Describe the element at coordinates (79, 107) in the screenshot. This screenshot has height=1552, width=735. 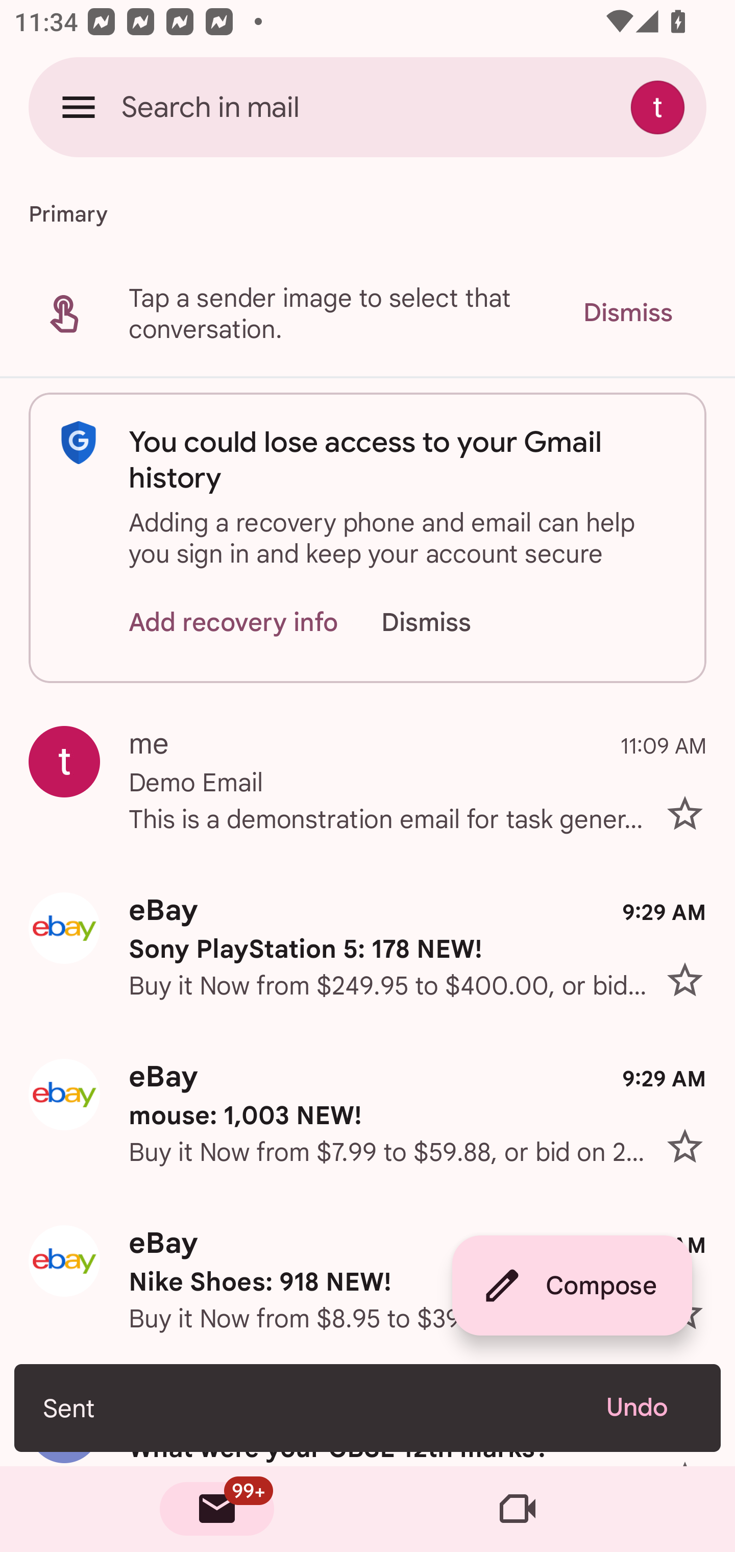
I see `Open navigation drawer` at that location.